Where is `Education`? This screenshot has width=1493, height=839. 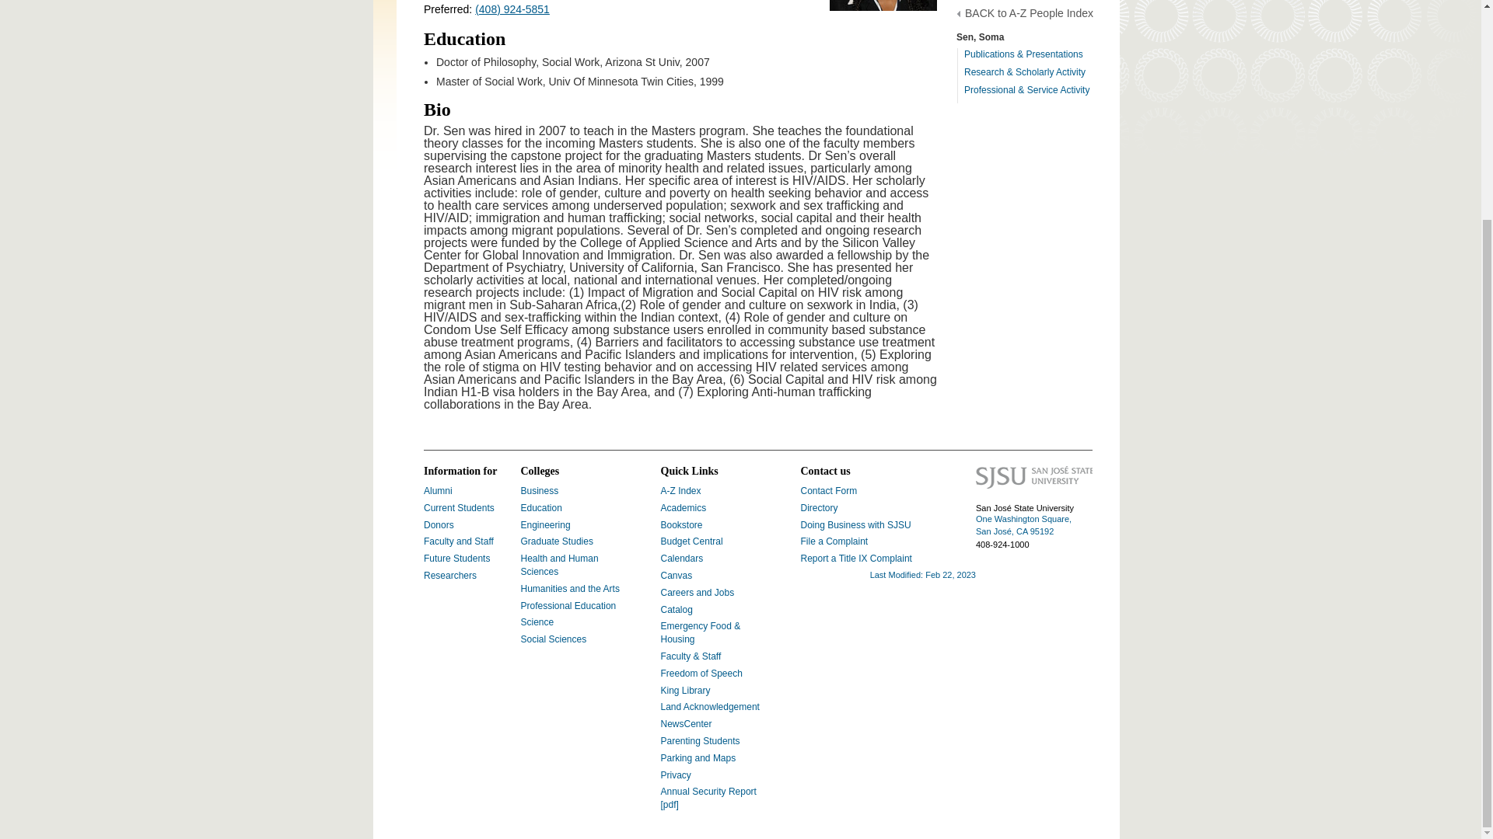
Education is located at coordinates (541, 507).